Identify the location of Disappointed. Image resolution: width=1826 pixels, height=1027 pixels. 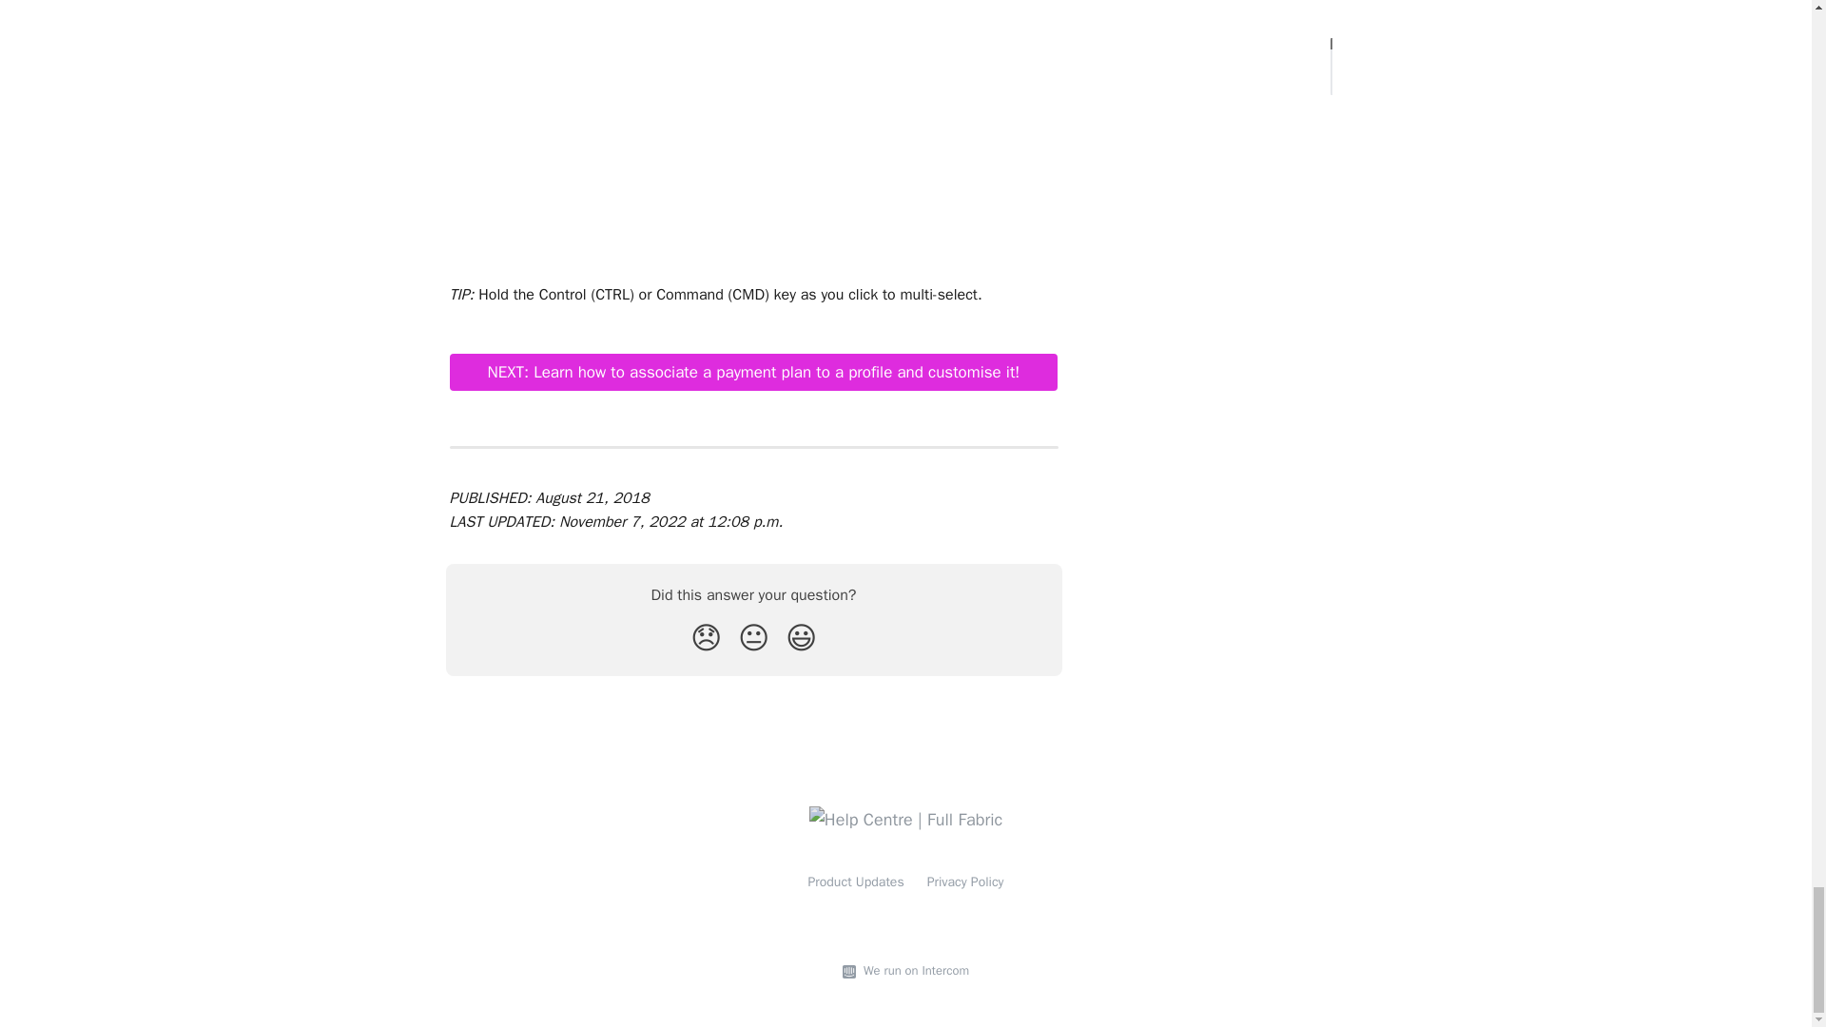
(706, 639).